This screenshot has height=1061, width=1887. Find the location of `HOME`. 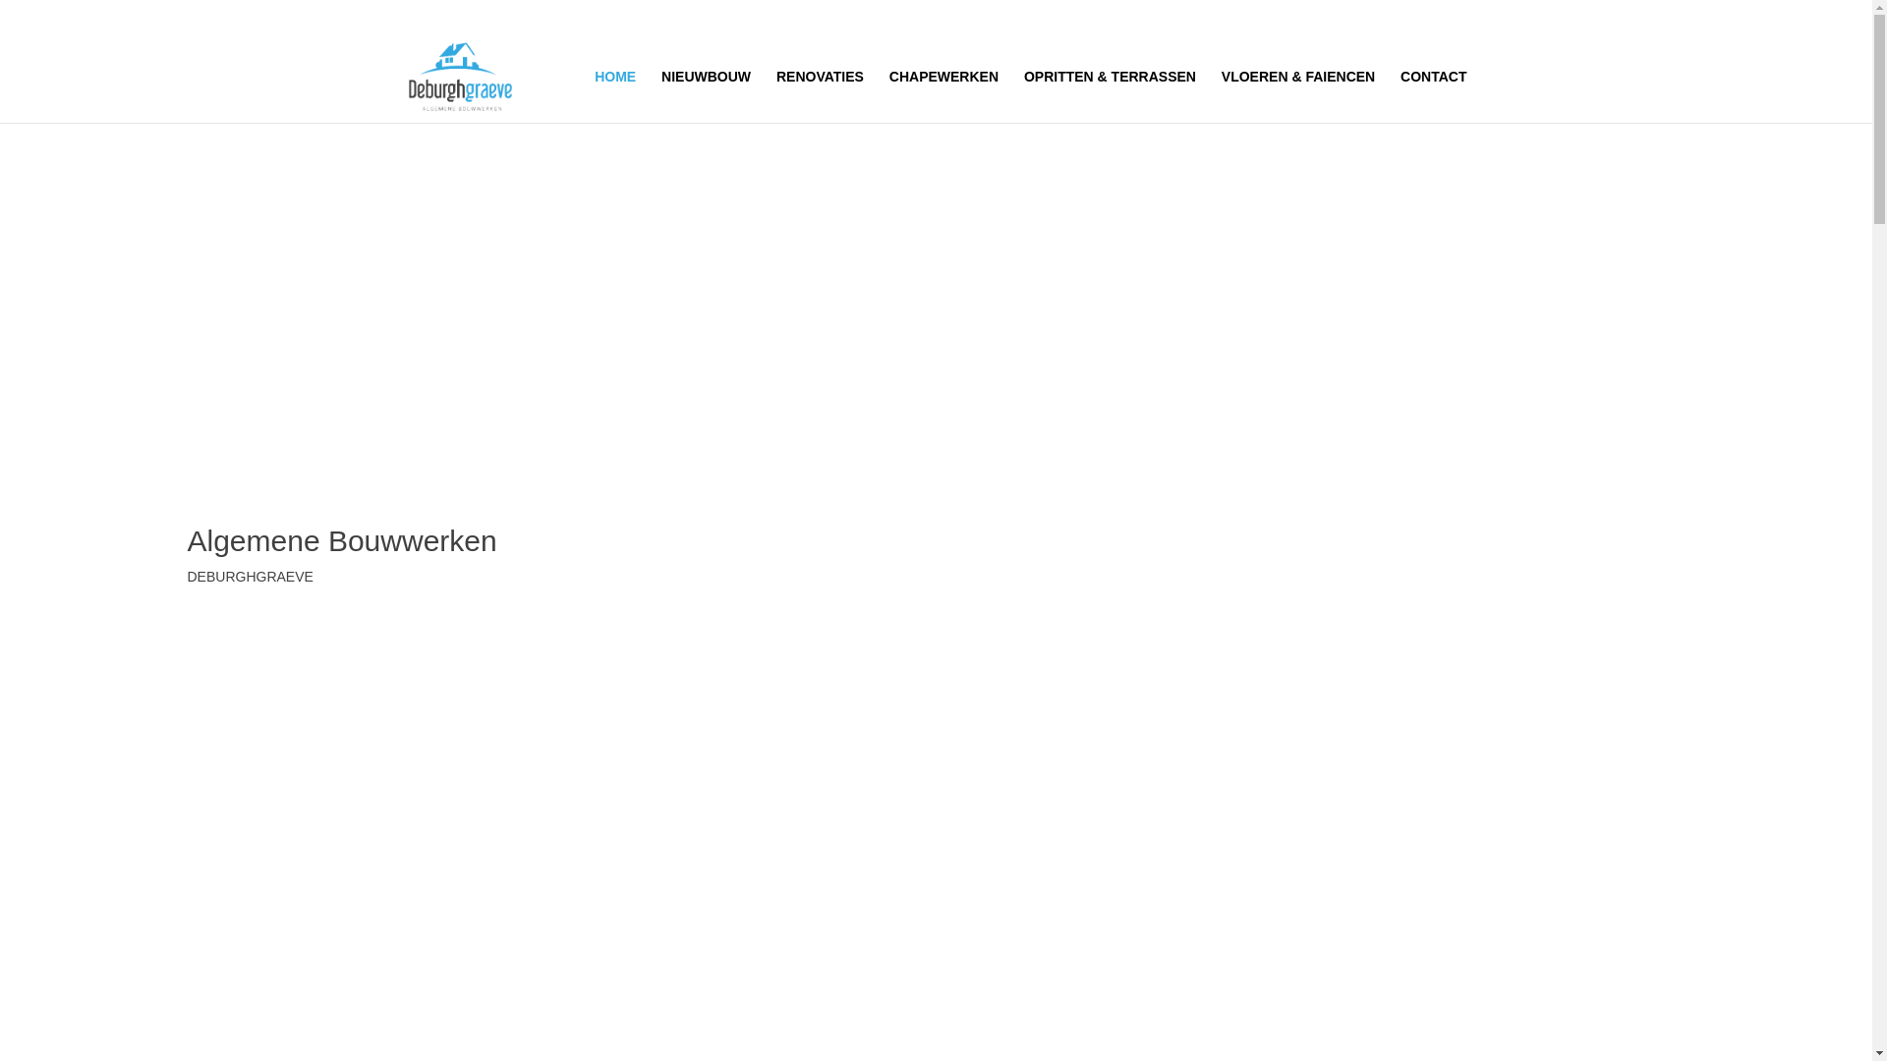

HOME is located at coordinates (615, 96).